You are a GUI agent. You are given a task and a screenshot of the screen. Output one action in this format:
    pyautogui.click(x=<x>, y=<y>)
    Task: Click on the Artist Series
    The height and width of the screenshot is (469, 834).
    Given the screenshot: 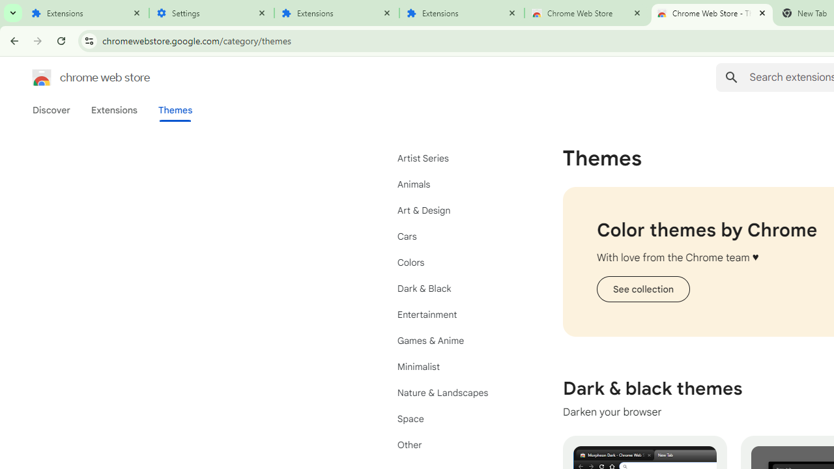 What is the action you would take?
    pyautogui.click(x=456, y=158)
    